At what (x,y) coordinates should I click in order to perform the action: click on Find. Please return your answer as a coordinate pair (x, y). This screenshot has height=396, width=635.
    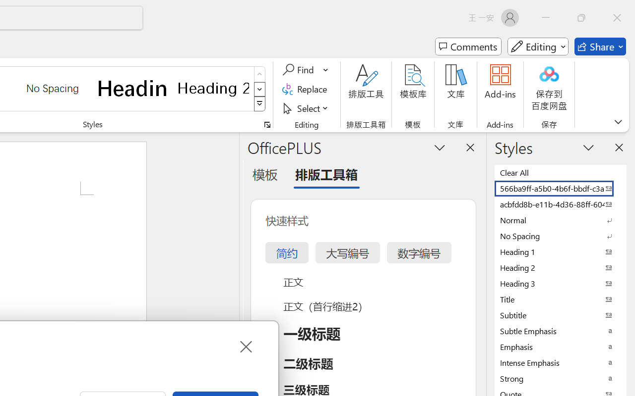
    Looking at the image, I should click on (300, 70).